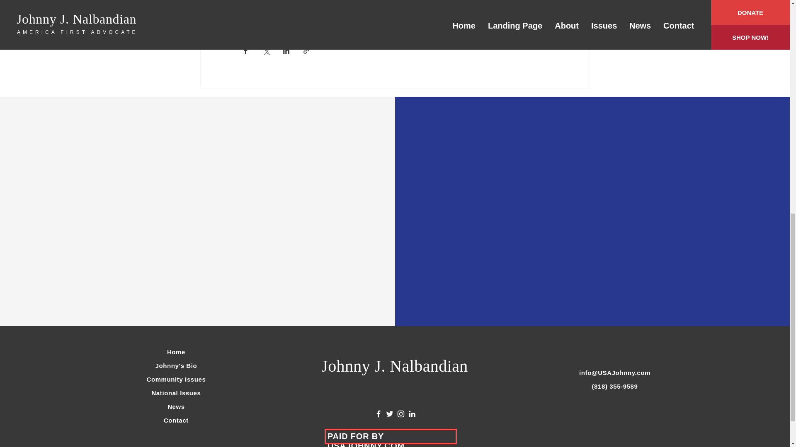 The width and height of the screenshot is (796, 447). What do you see at coordinates (176, 379) in the screenshot?
I see `Community Issues` at bounding box center [176, 379].